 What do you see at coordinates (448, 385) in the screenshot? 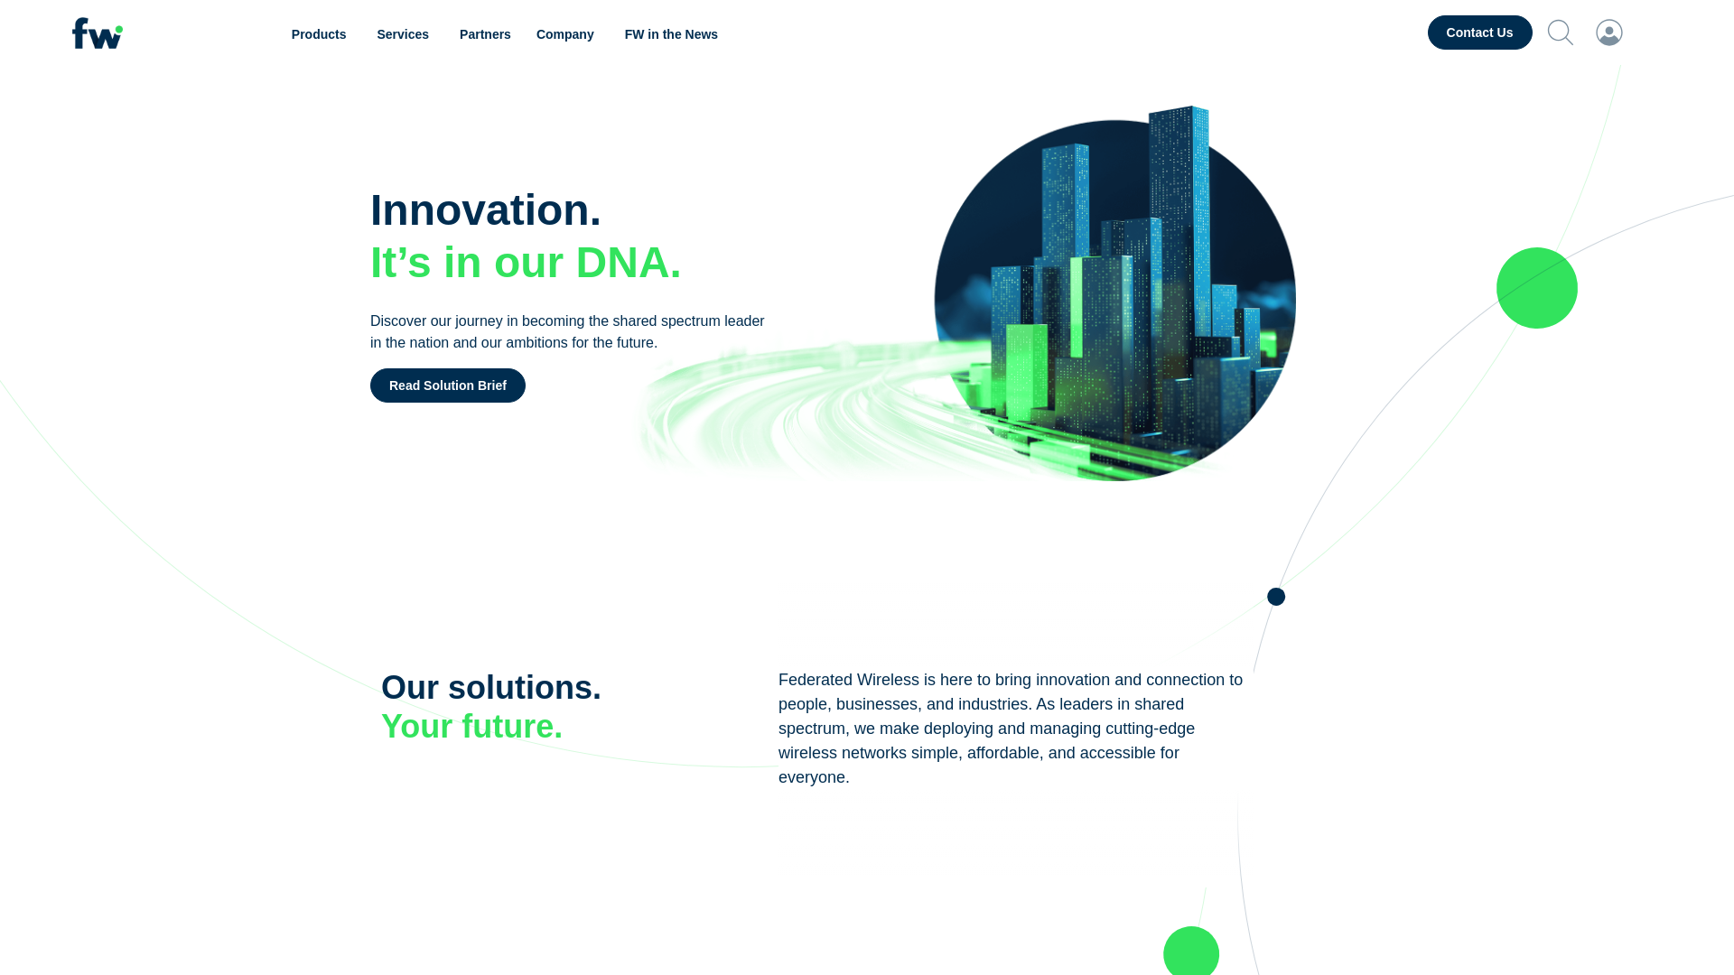
I see `Read Solution Brief` at bounding box center [448, 385].